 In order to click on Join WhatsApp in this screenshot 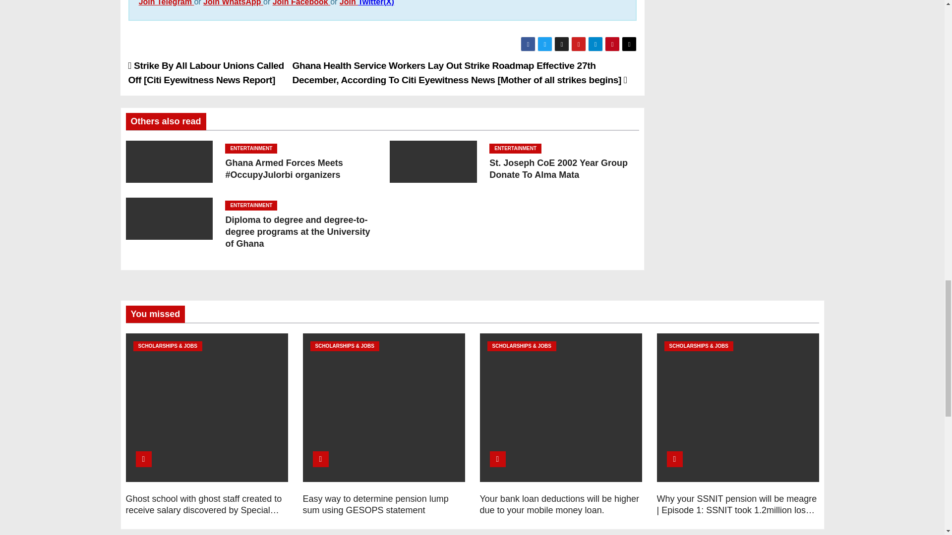, I will do `click(233, 3)`.